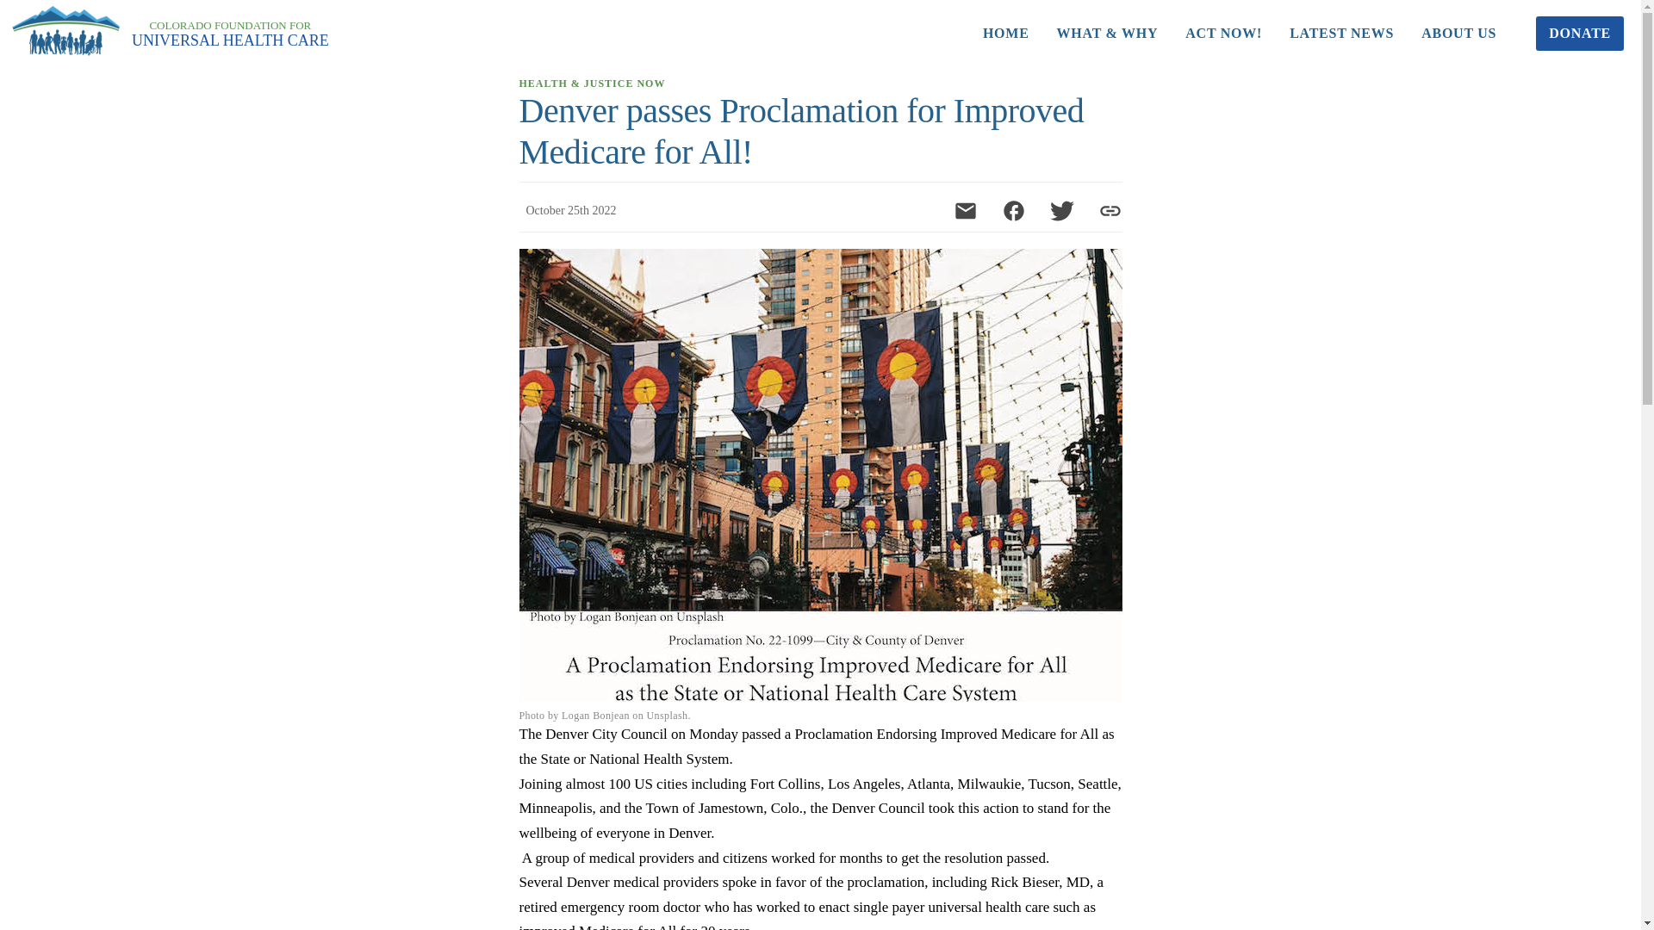 The width and height of the screenshot is (1654, 930). I want to click on ACT NOW!, so click(1223, 34).